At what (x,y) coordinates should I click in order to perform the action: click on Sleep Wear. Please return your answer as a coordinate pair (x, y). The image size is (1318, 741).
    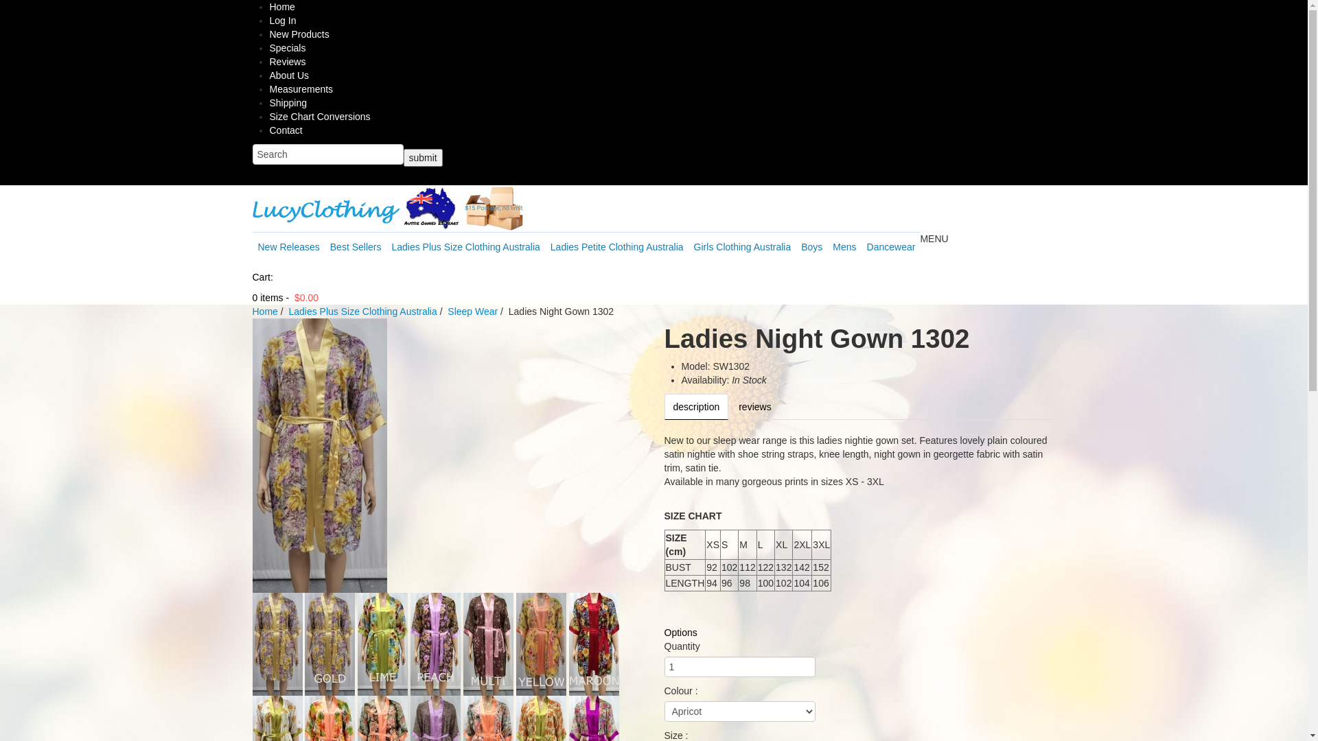
    Looking at the image, I should click on (472, 311).